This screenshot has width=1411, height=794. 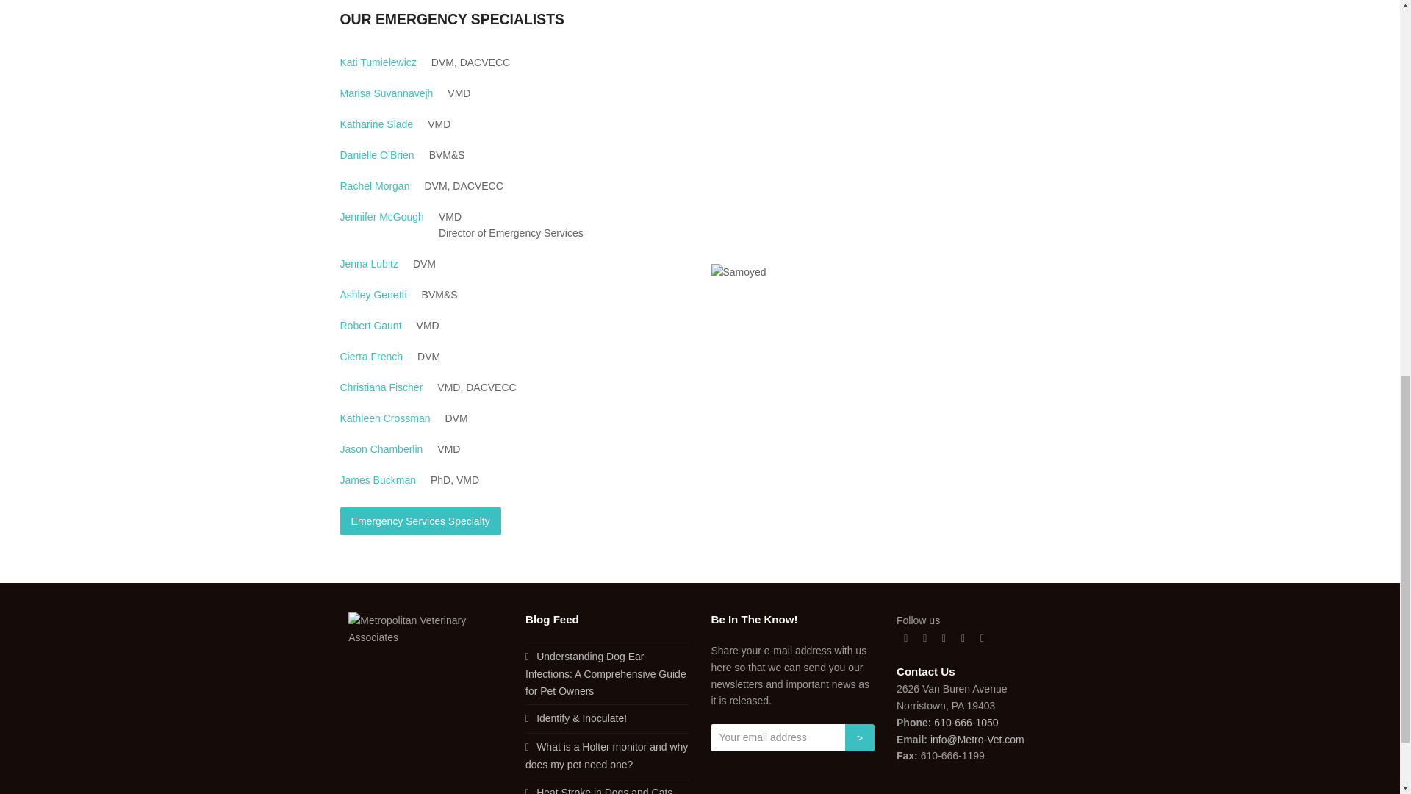 What do you see at coordinates (738, 272) in the screenshot?
I see `Happy Dog` at bounding box center [738, 272].